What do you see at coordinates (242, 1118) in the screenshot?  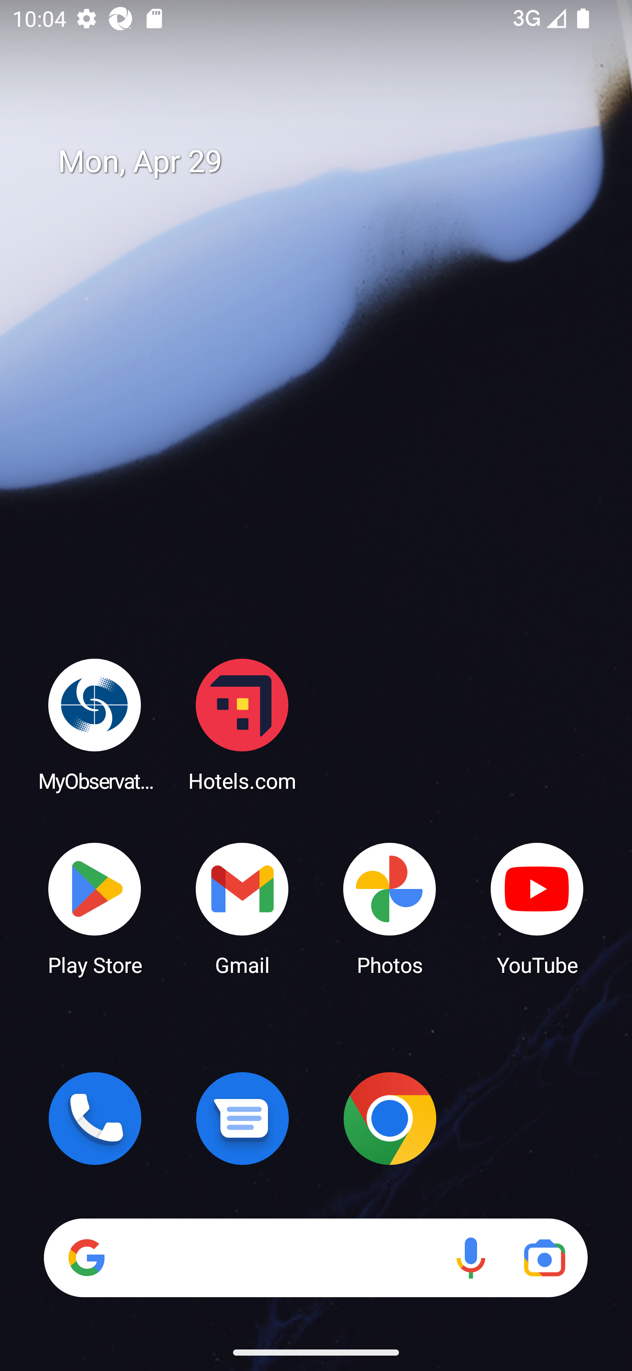 I see `Messages` at bounding box center [242, 1118].